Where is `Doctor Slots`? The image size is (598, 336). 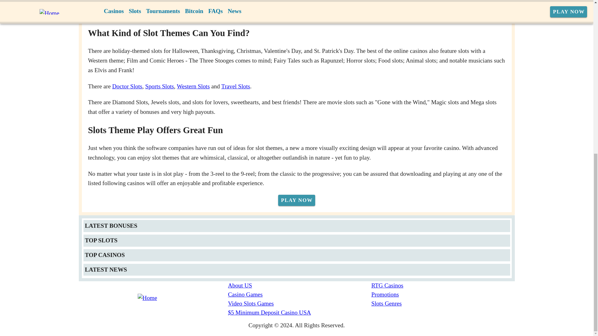 Doctor Slots is located at coordinates (127, 86).